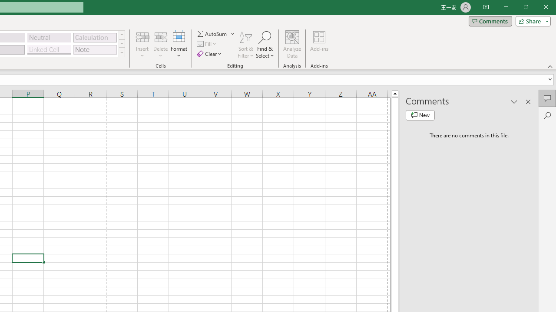 This screenshot has width=556, height=312. Describe the element at coordinates (49, 37) in the screenshot. I see `Neutral` at that location.